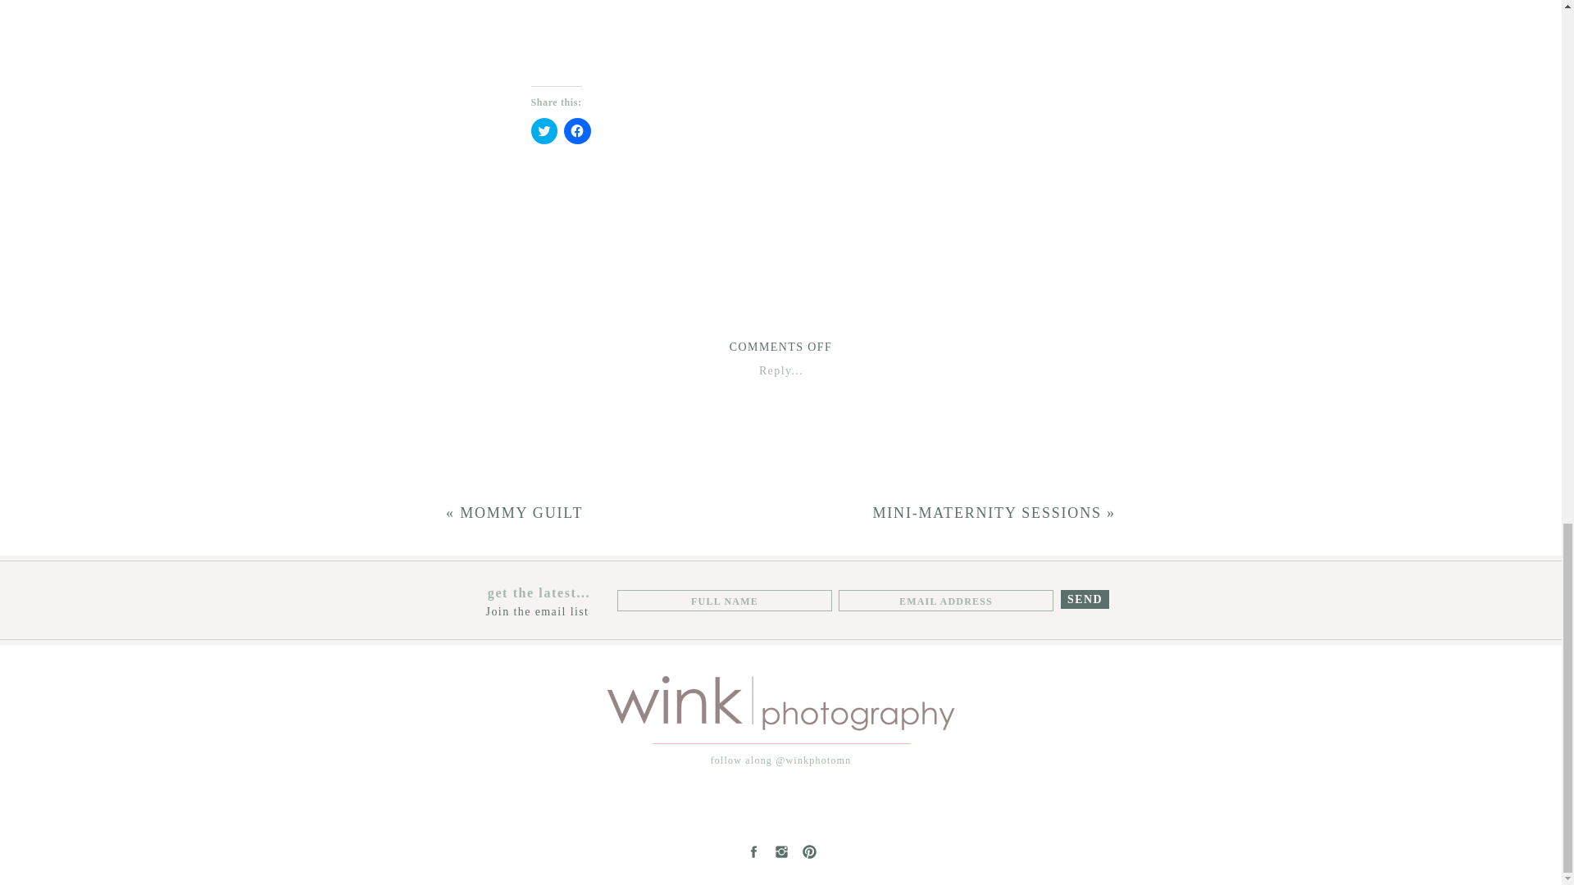 This screenshot has height=885, width=1574. Describe the element at coordinates (544, 131) in the screenshot. I see `Click to share on Twitter` at that location.